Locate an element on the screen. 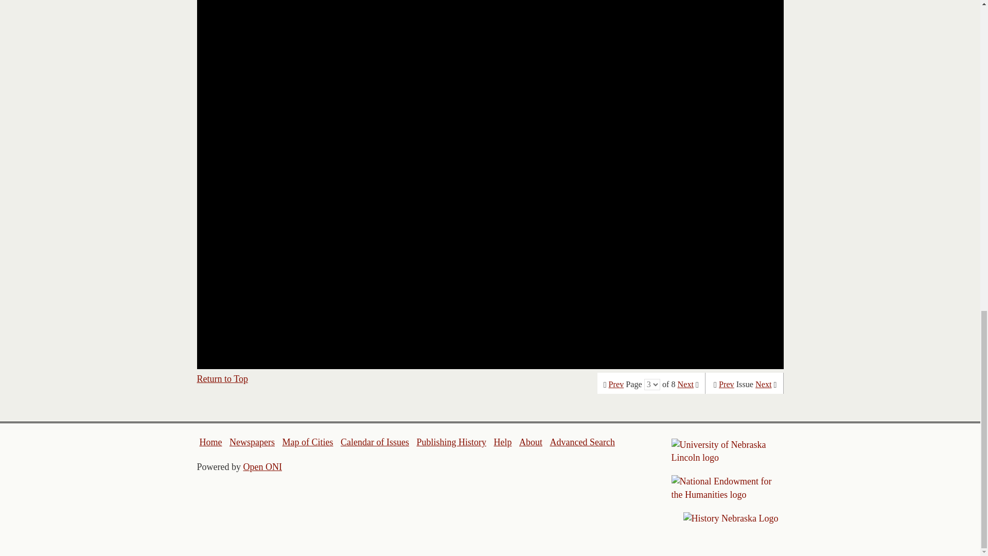 This screenshot has height=556, width=988. Map of Cities is located at coordinates (307, 442).